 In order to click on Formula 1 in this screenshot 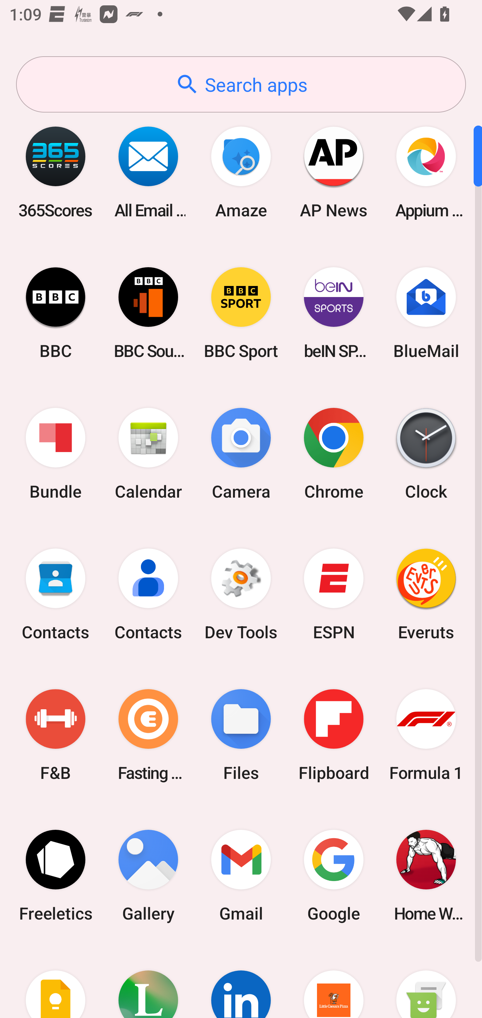, I will do `click(426, 735)`.